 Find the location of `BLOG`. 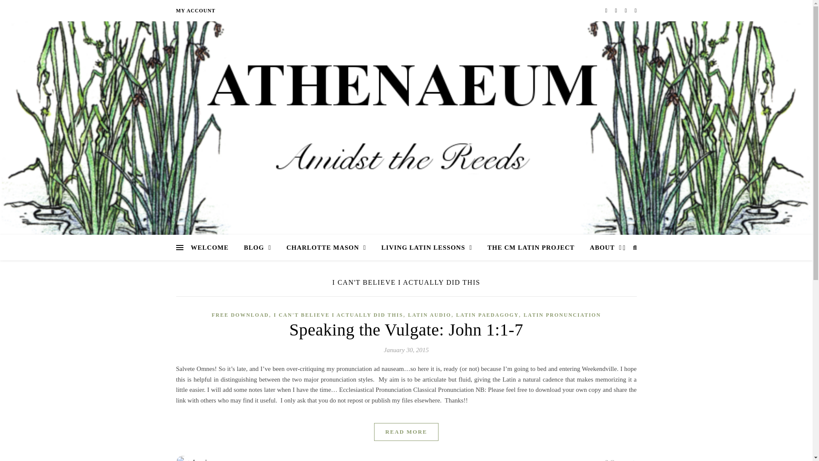

BLOG is located at coordinates (258, 248).